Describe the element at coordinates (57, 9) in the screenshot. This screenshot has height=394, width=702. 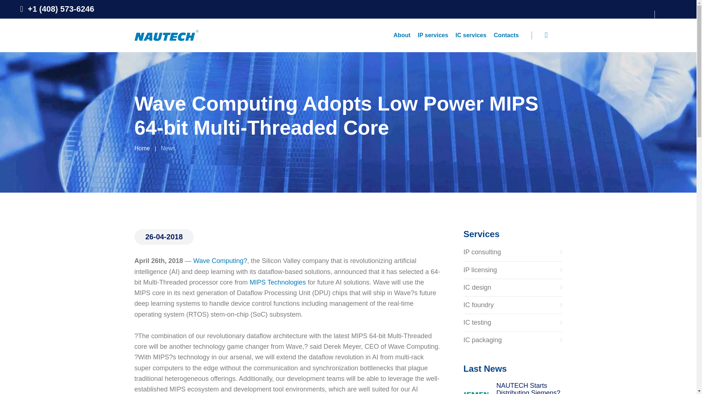
I see `Call us` at that location.